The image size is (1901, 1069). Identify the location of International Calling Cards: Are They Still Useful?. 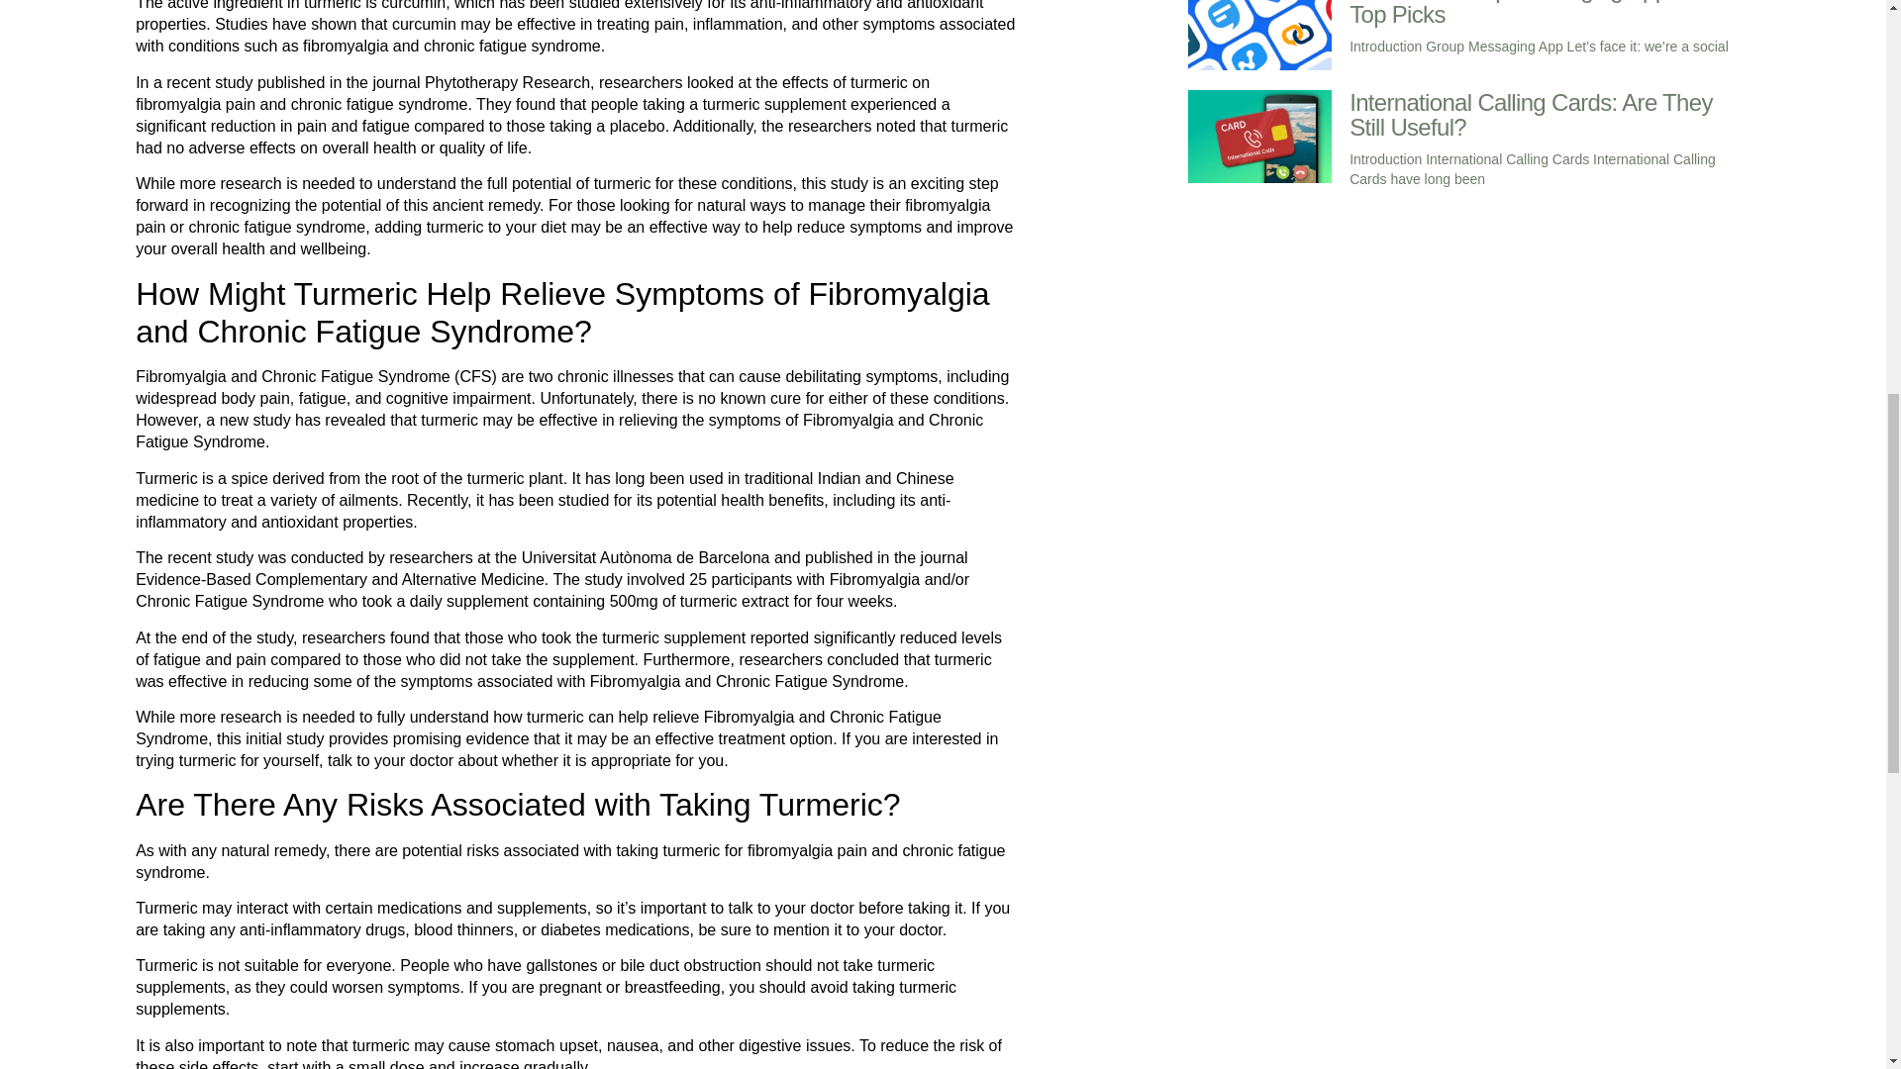
(1531, 114).